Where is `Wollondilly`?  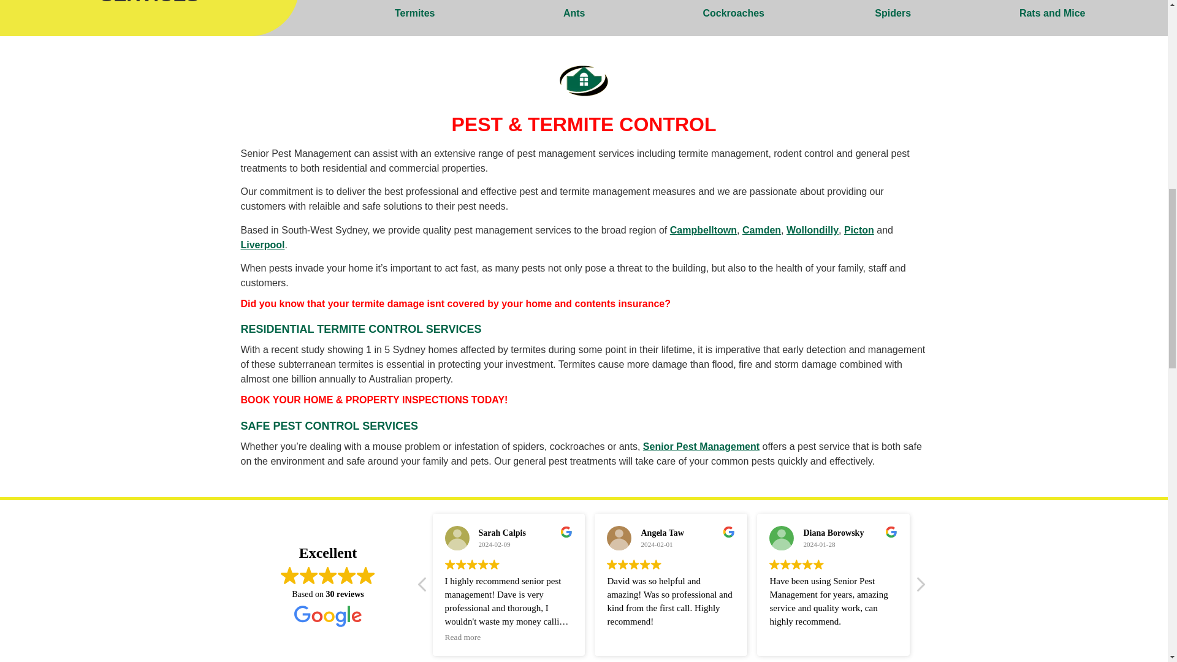 Wollondilly is located at coordinates (812, 230).